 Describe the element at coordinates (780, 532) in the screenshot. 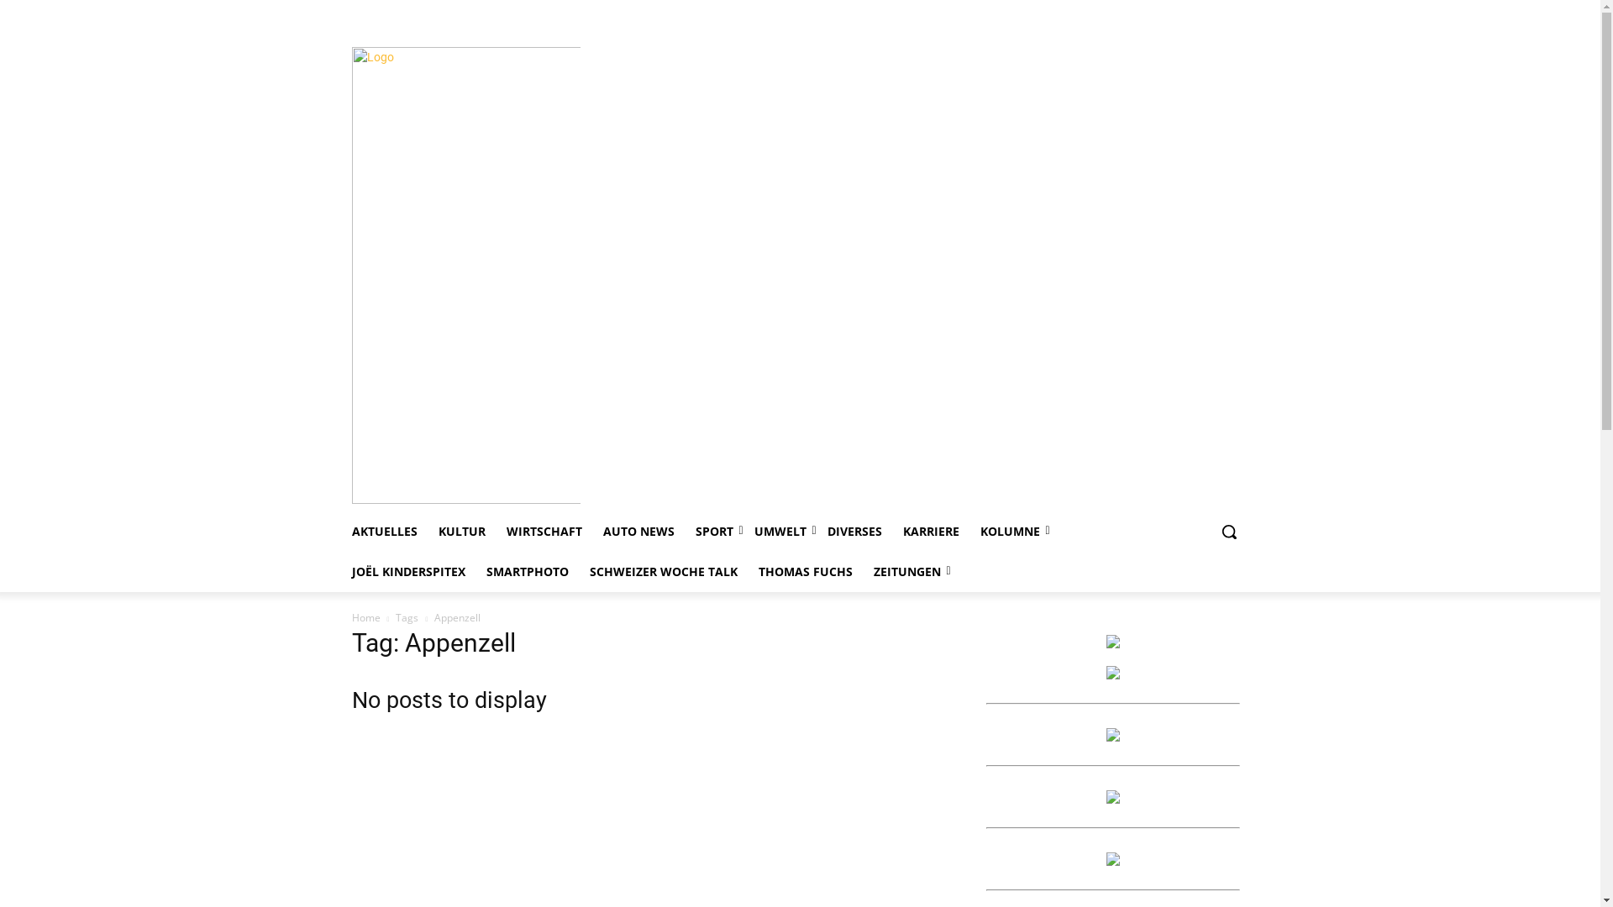

I see `UMWELT` at that location.